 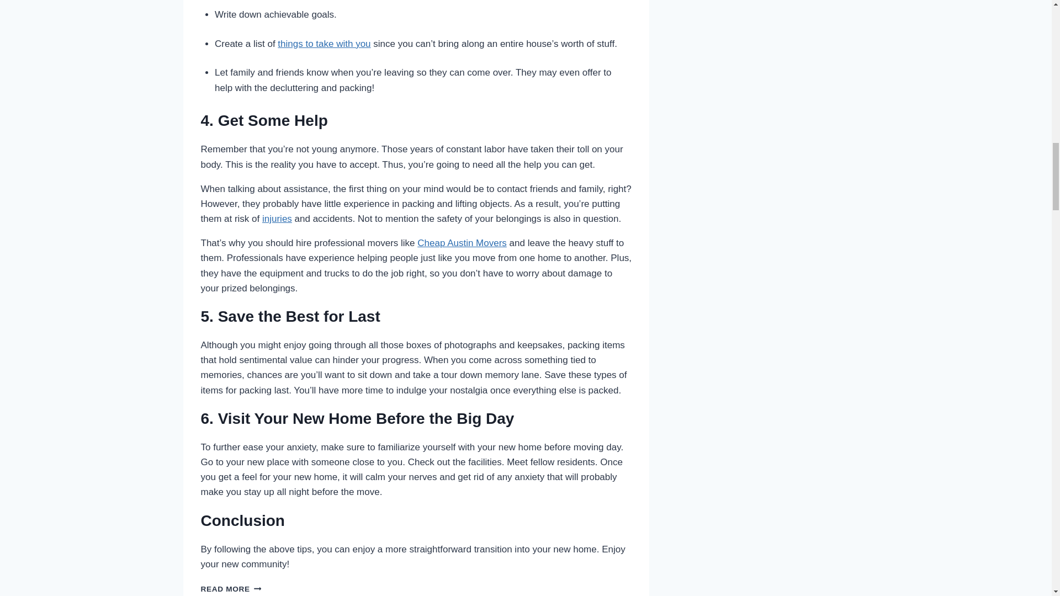 What do you see at coordinates (277, 219) in the screenshot?
I see `injuries` at bounding box center [277, 219].